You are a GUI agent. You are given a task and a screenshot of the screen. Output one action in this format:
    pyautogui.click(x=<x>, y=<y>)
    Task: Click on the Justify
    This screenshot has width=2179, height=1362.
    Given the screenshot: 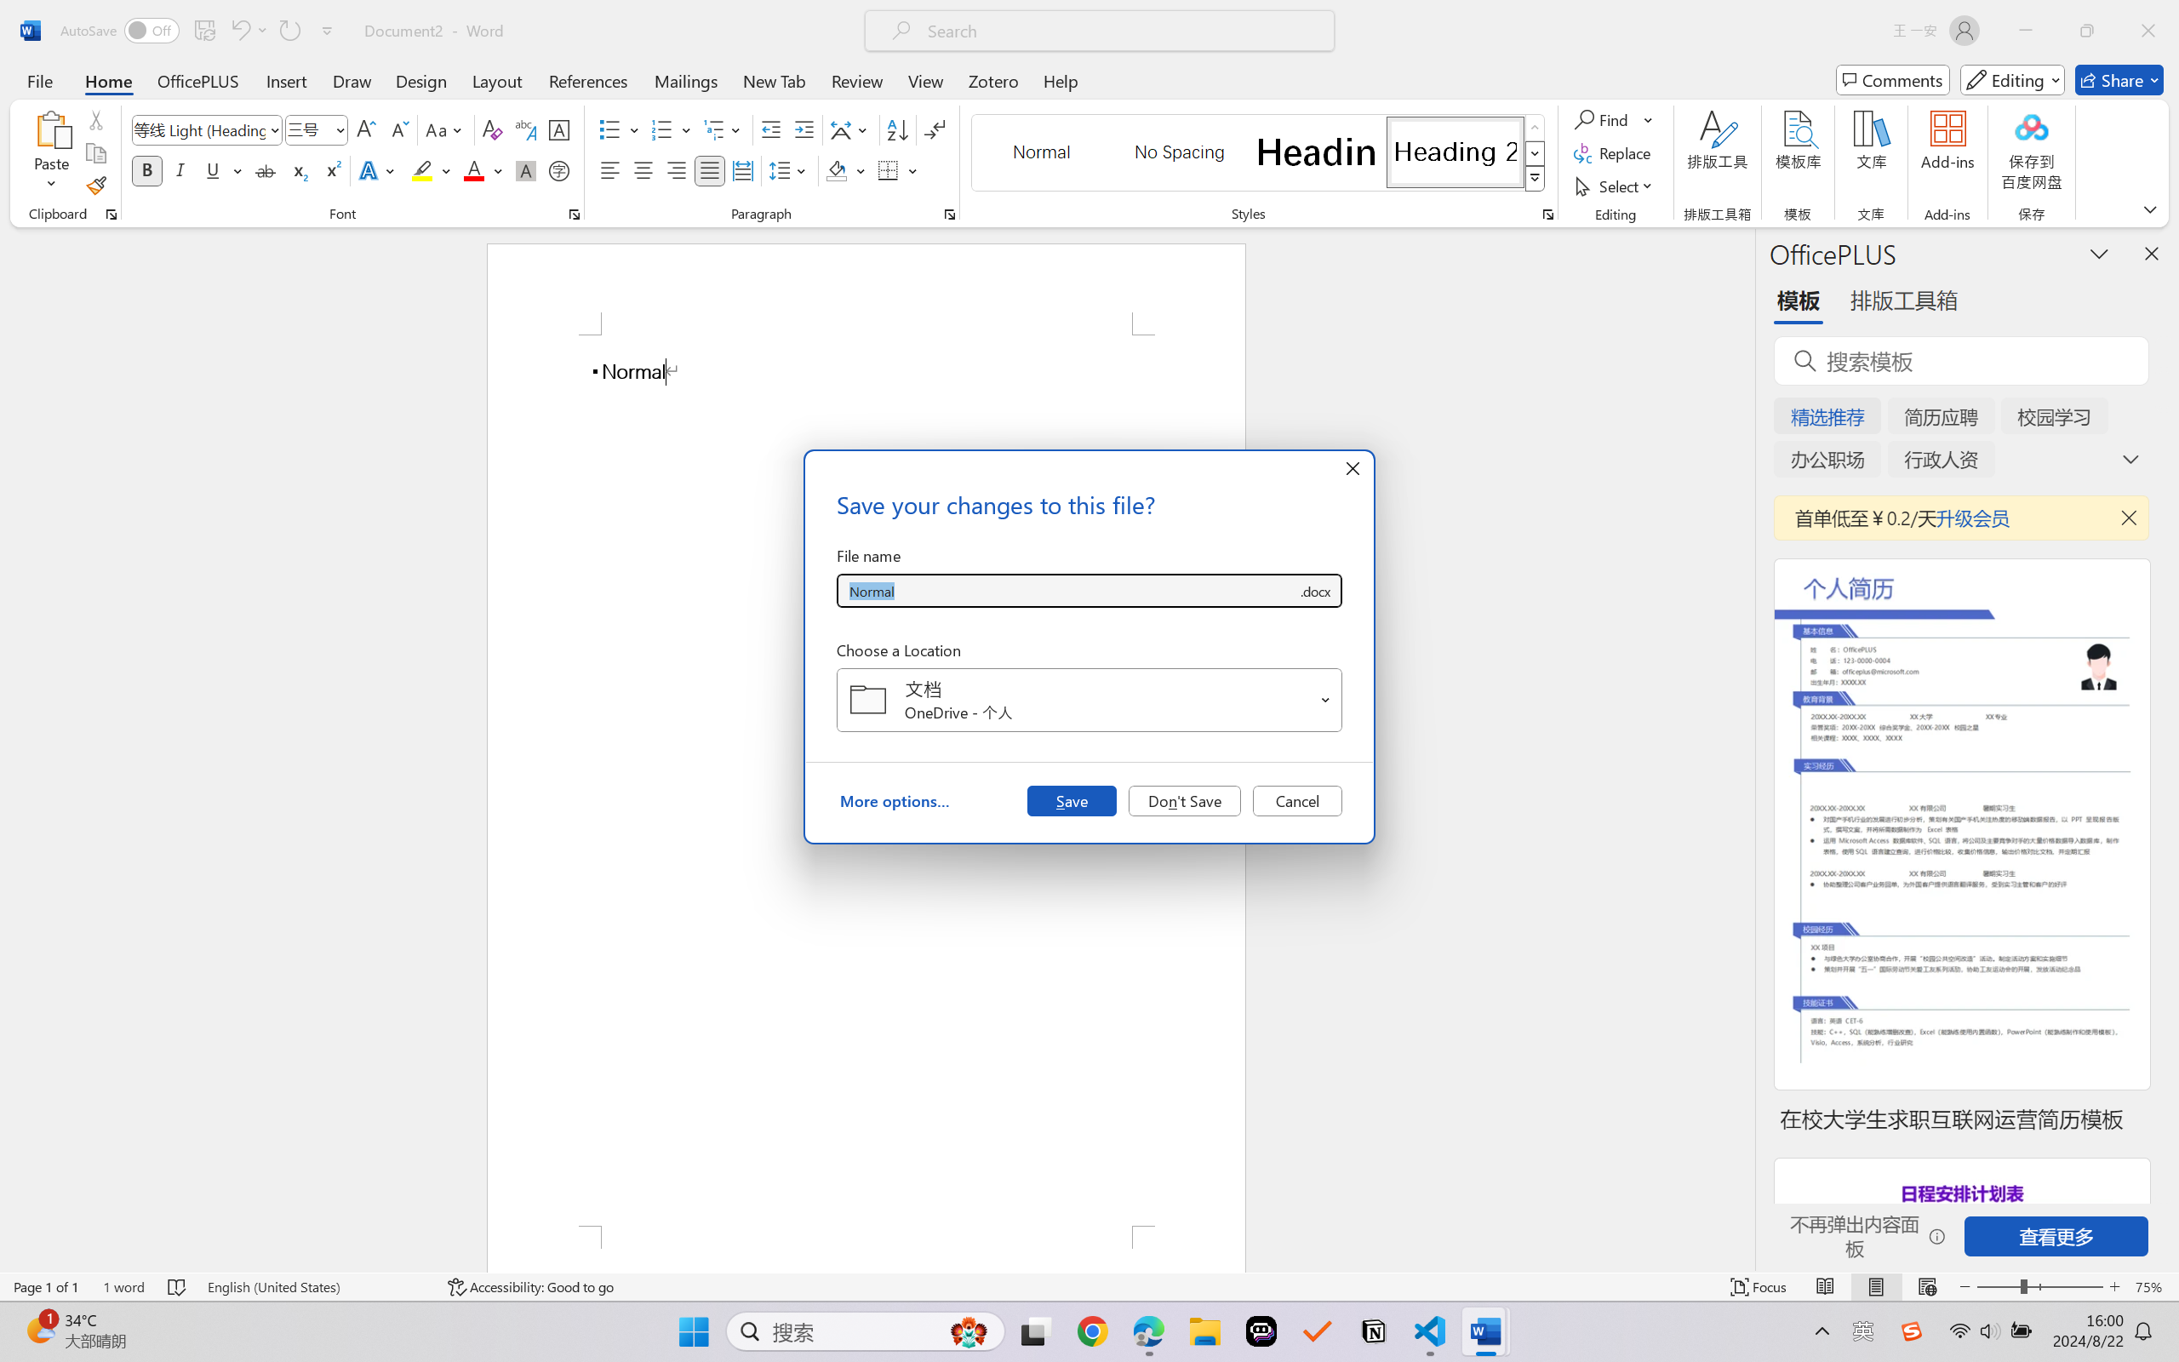 What is the action you would take?
    pyautogui.click(x=710, y=170)
    